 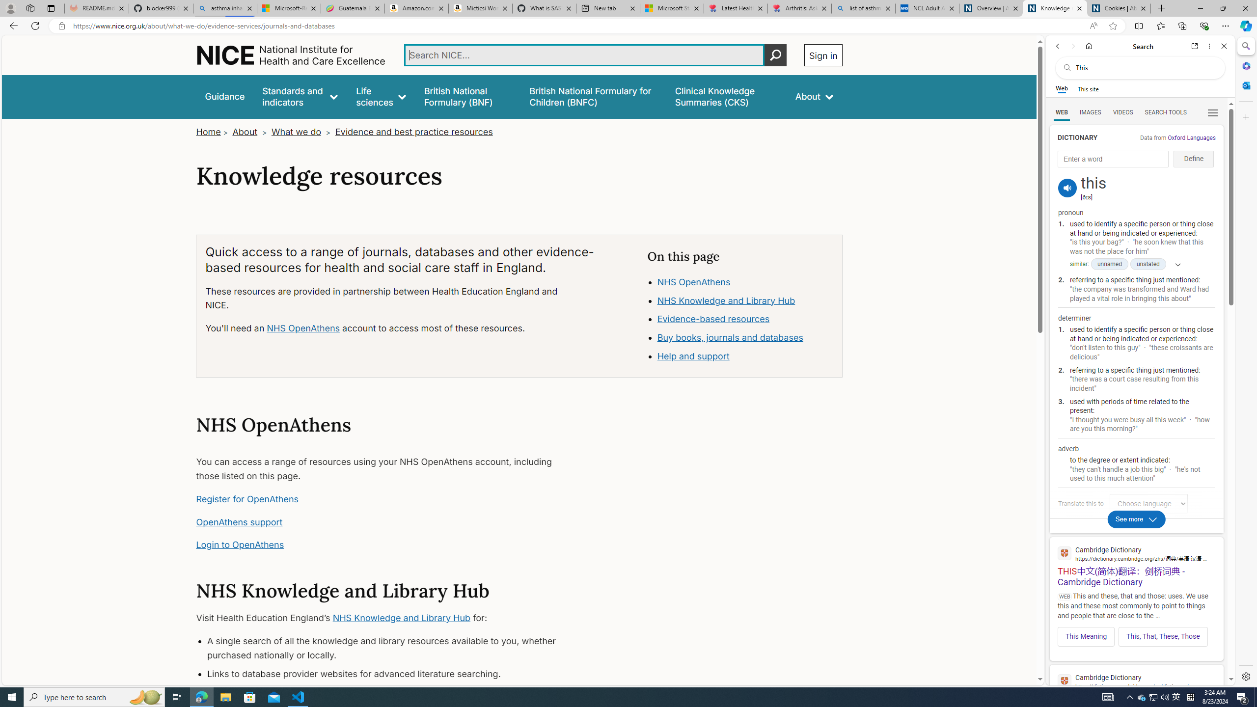 I want to click on Show more, so click(x=1175, y=264).